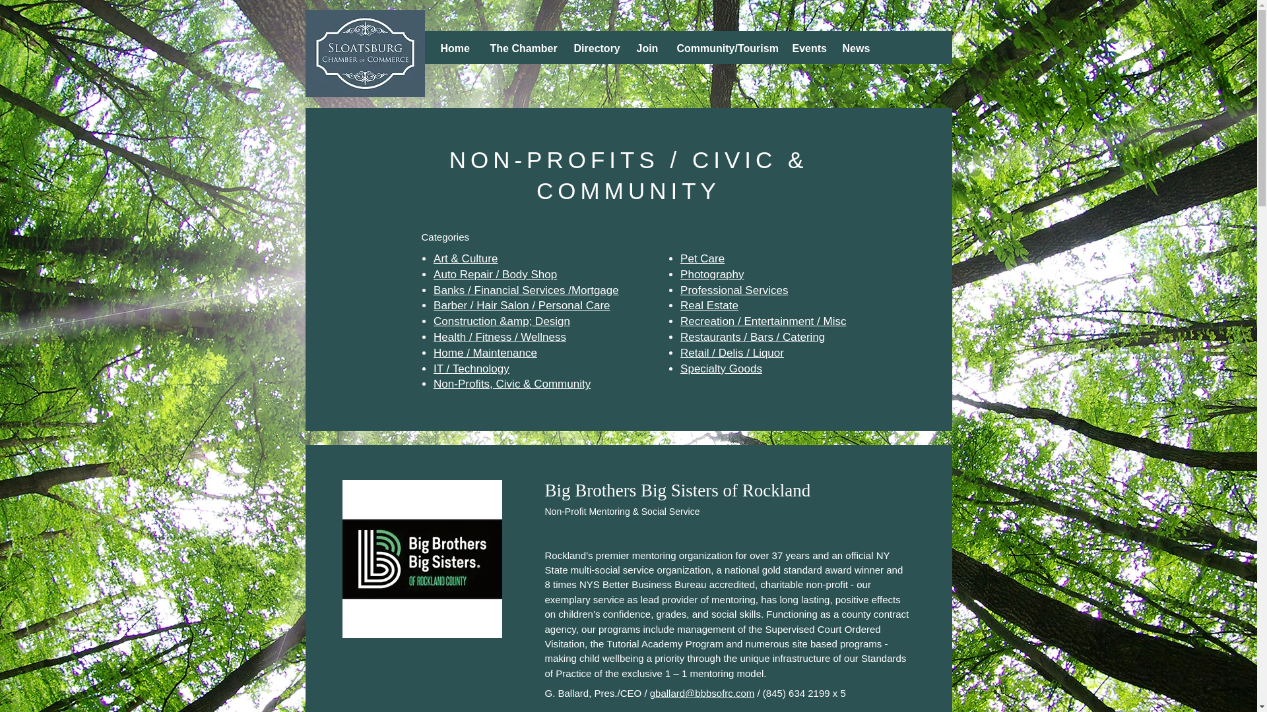  I want to click on Directory, so click(595, 48).